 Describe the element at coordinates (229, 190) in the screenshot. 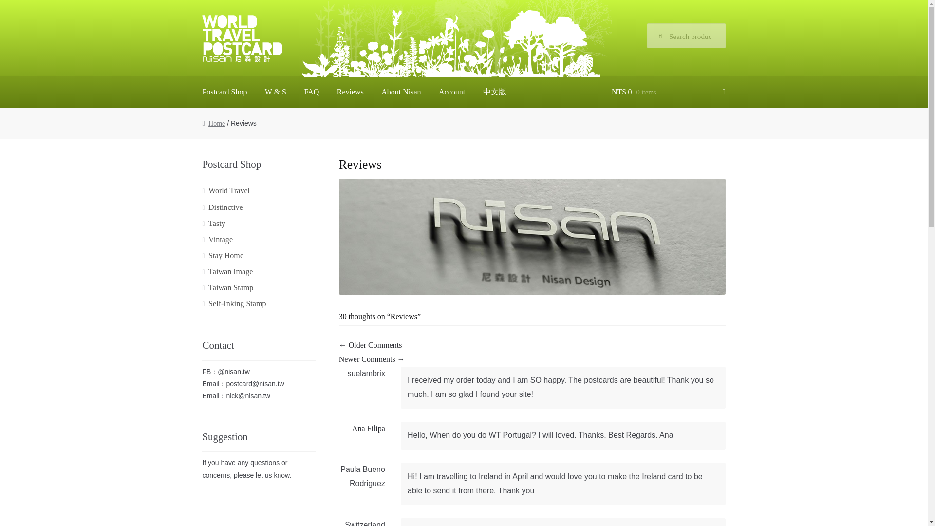

I see `World Travel` at that location.